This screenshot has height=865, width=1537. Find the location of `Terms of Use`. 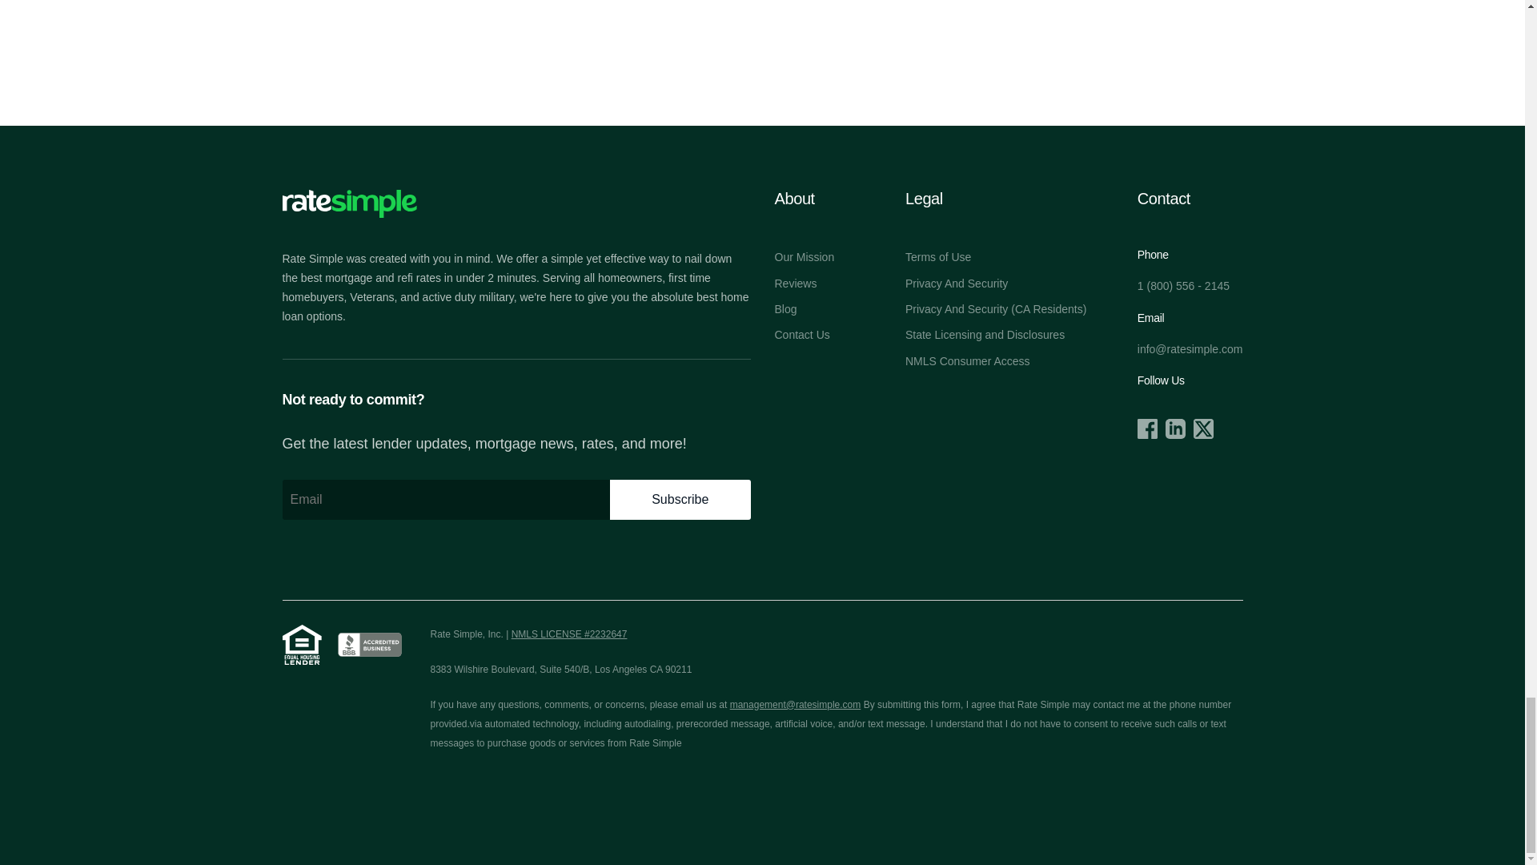

Terms of Use is located at coordinates (938, 257).